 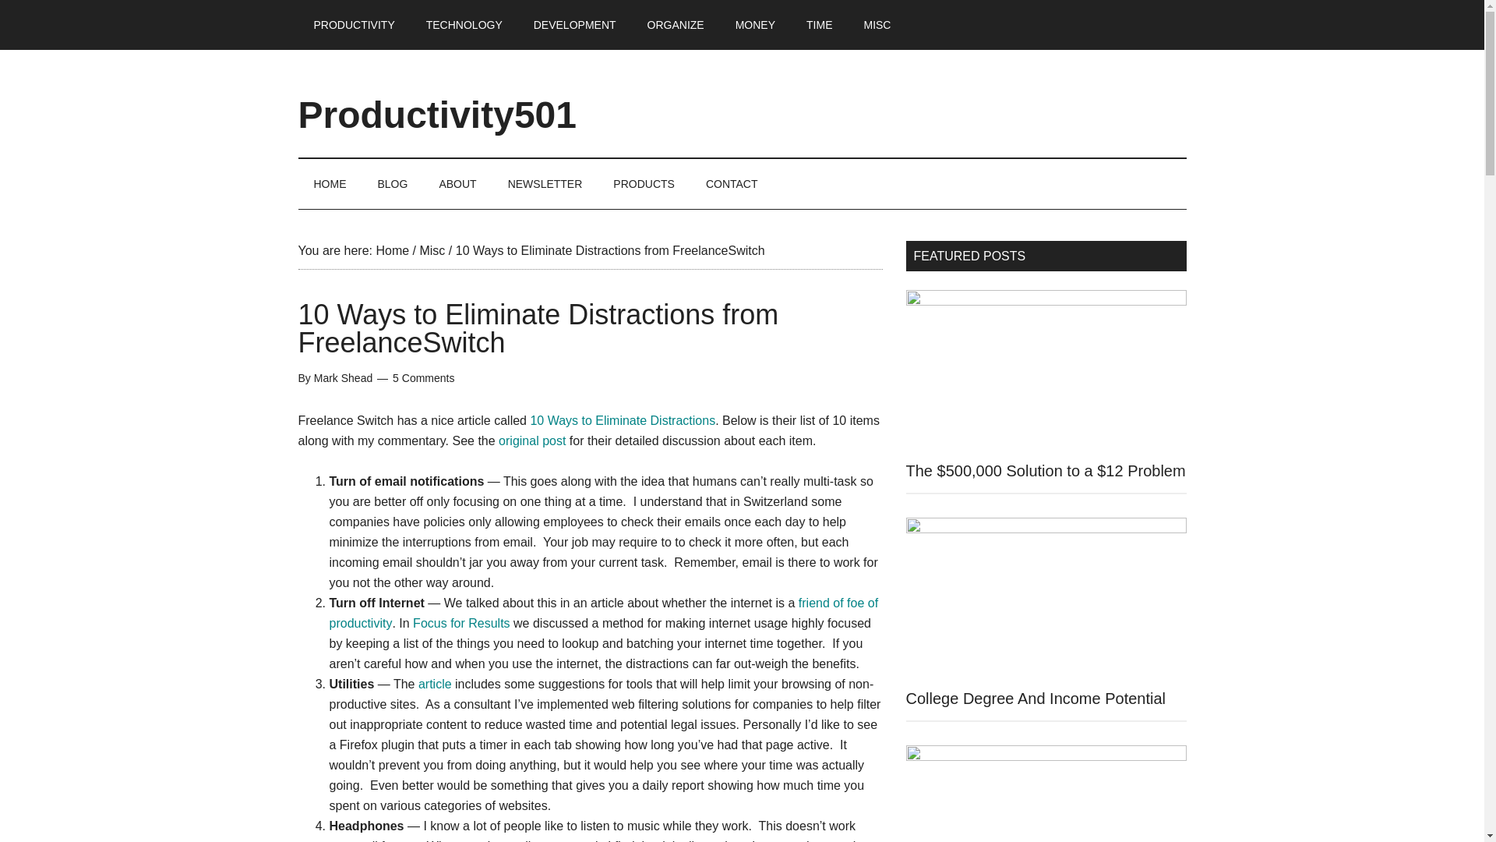 What do you see at coordinates (457, 184) in the screenshot?
I see `ABOUT` at bounding box center [457, 184].